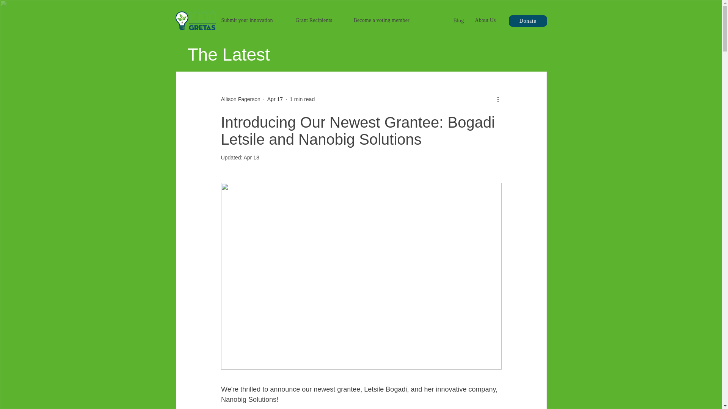 The width and height of the screenshot is (728, 409). I want to click on Submit your innovation, so click(247, 20).